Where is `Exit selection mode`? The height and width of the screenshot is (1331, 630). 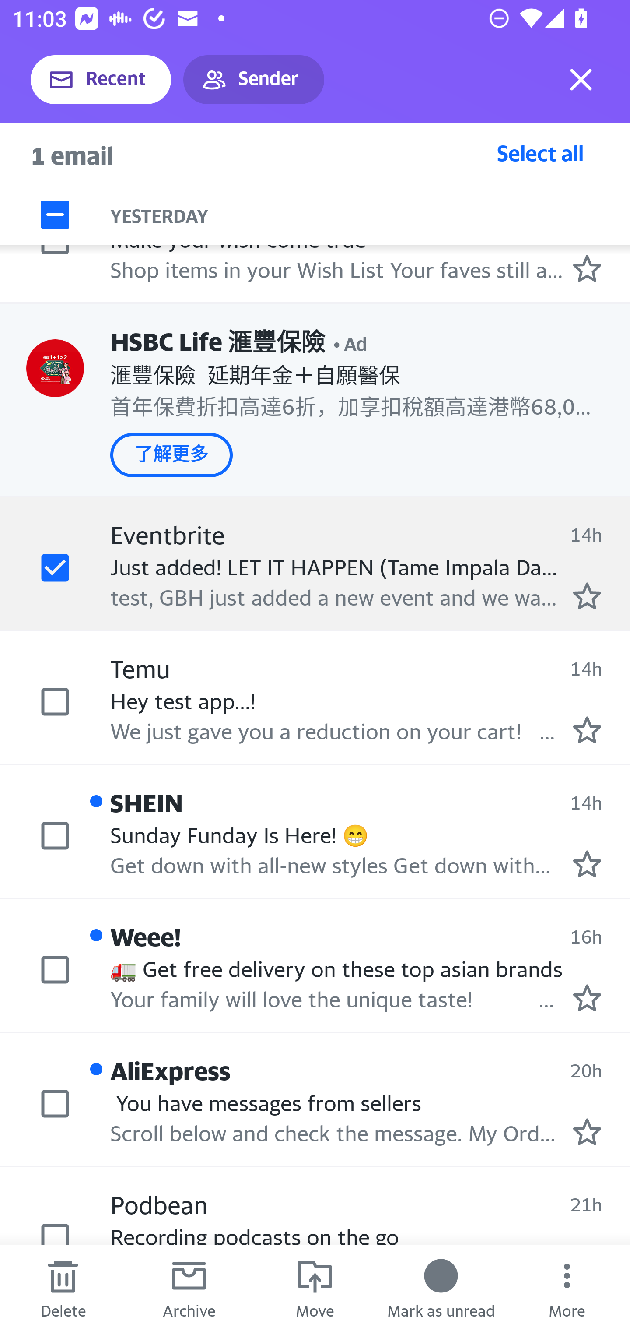 Exit selection mode is located at coordinates (581, 80).